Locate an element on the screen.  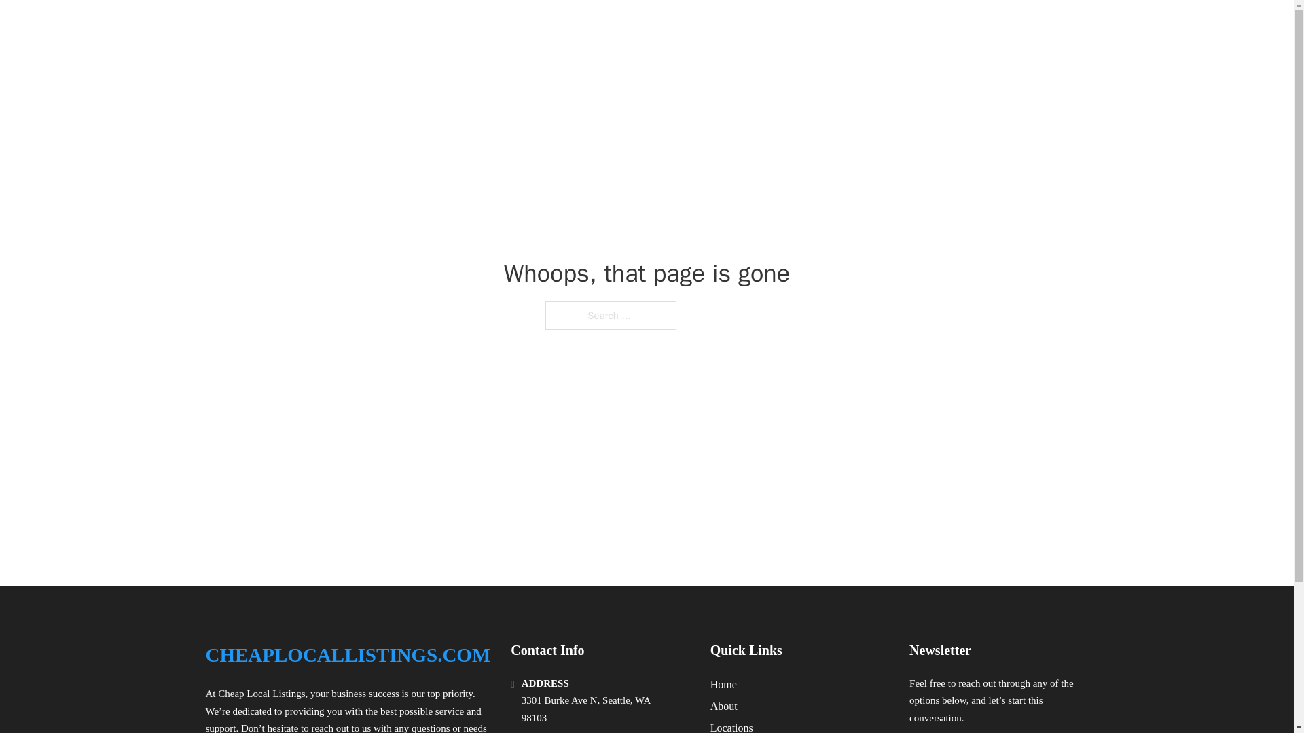
Locations is located at coordinates (732, 726).